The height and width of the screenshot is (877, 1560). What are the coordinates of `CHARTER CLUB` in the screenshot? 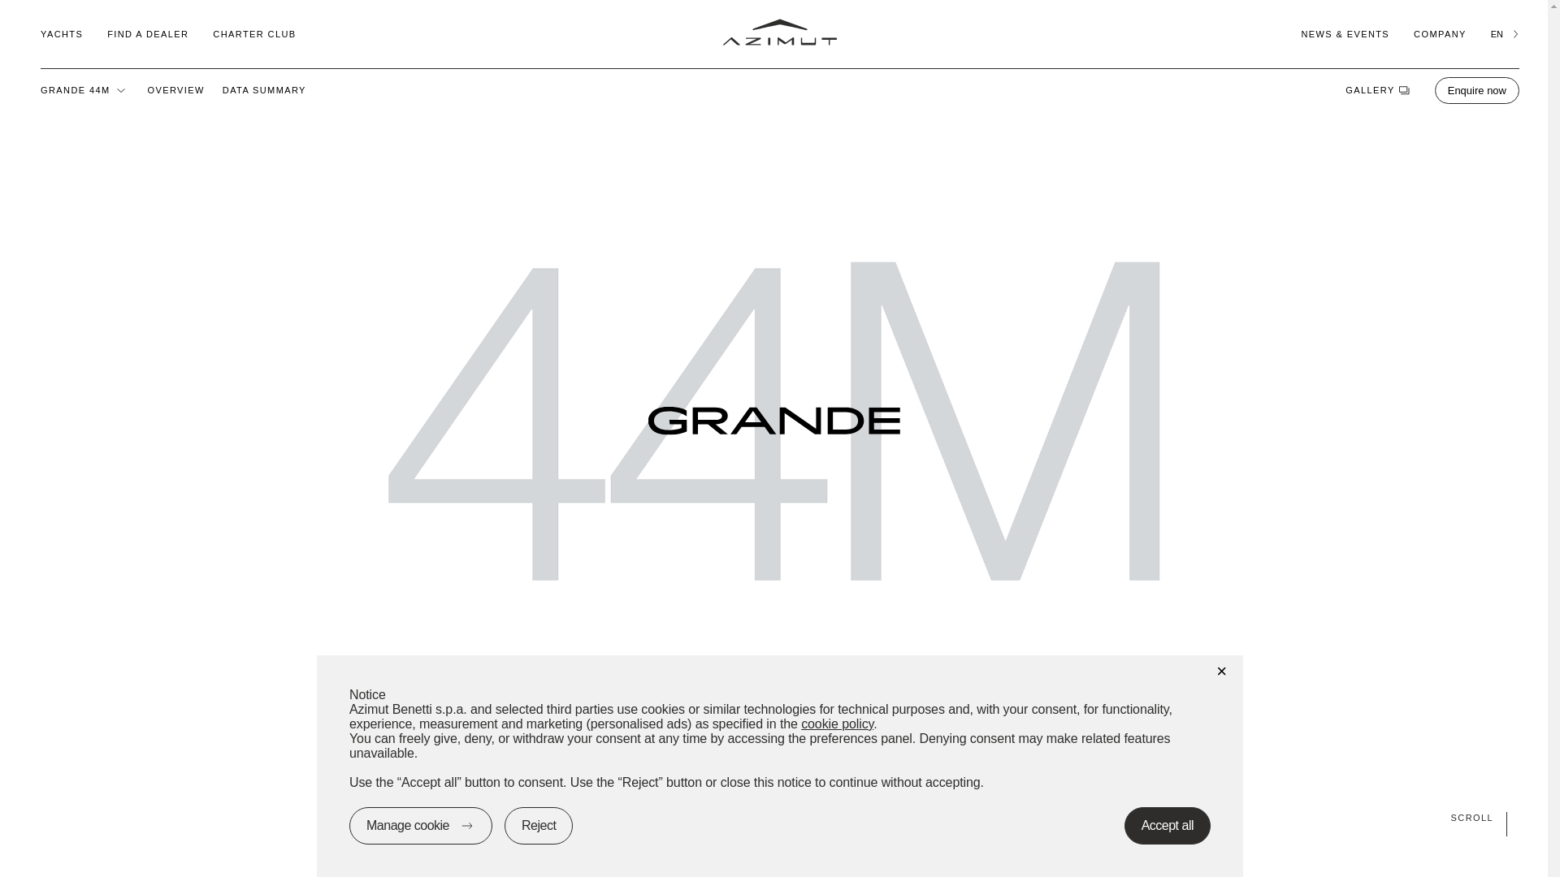 It's located at (253, 33).